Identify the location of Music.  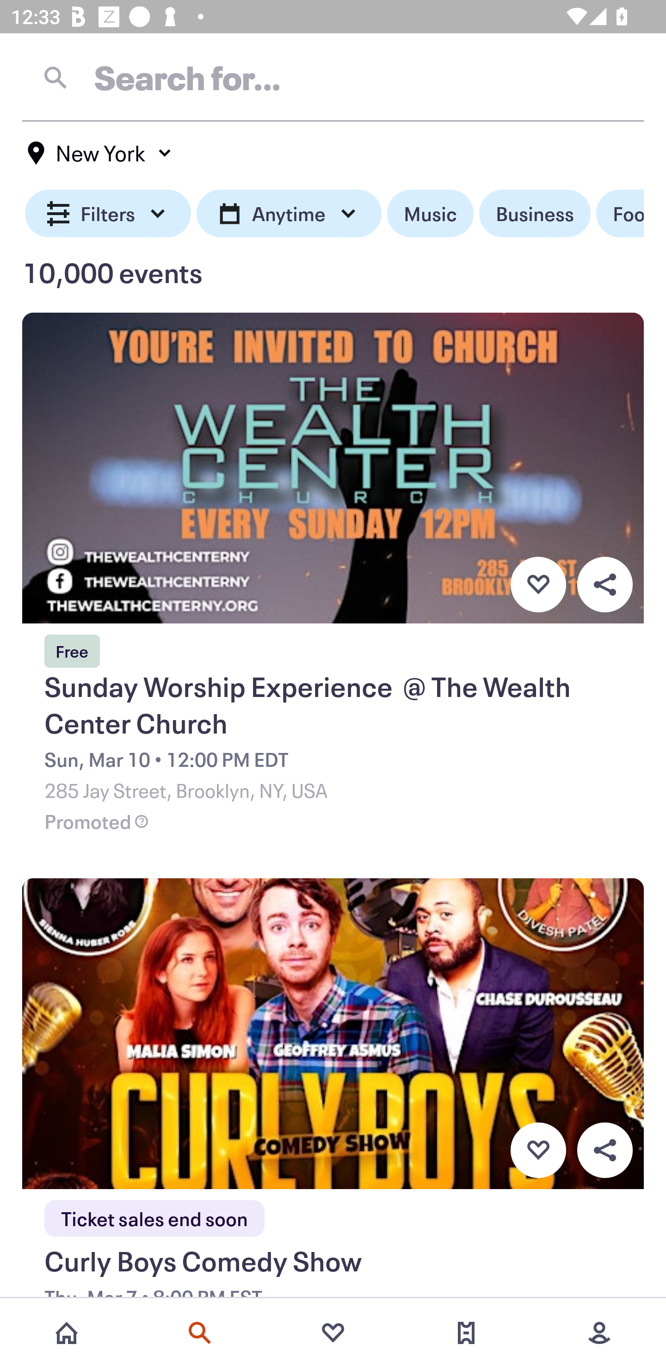
(430, 214).